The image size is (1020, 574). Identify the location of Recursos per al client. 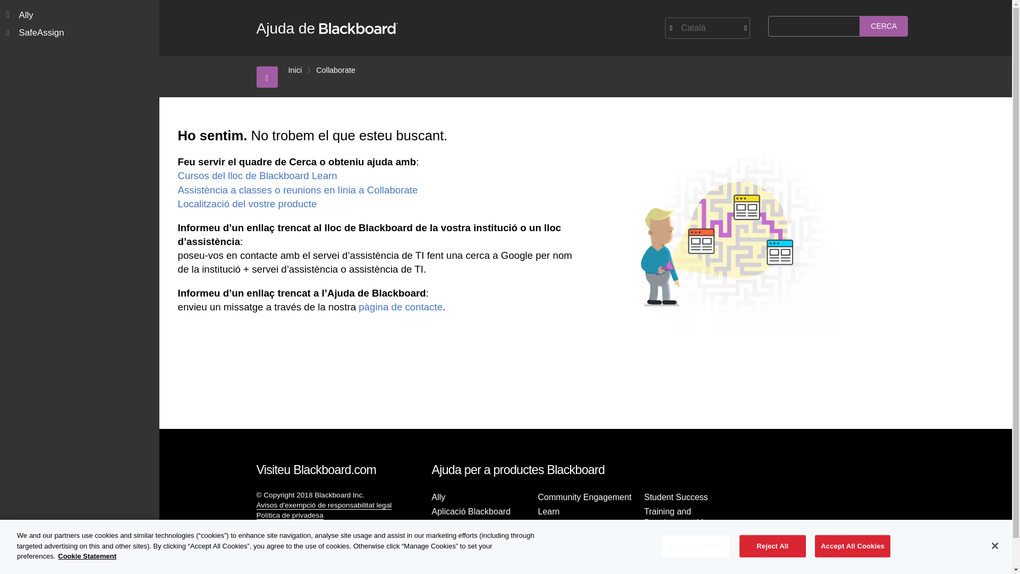
(290, 544).